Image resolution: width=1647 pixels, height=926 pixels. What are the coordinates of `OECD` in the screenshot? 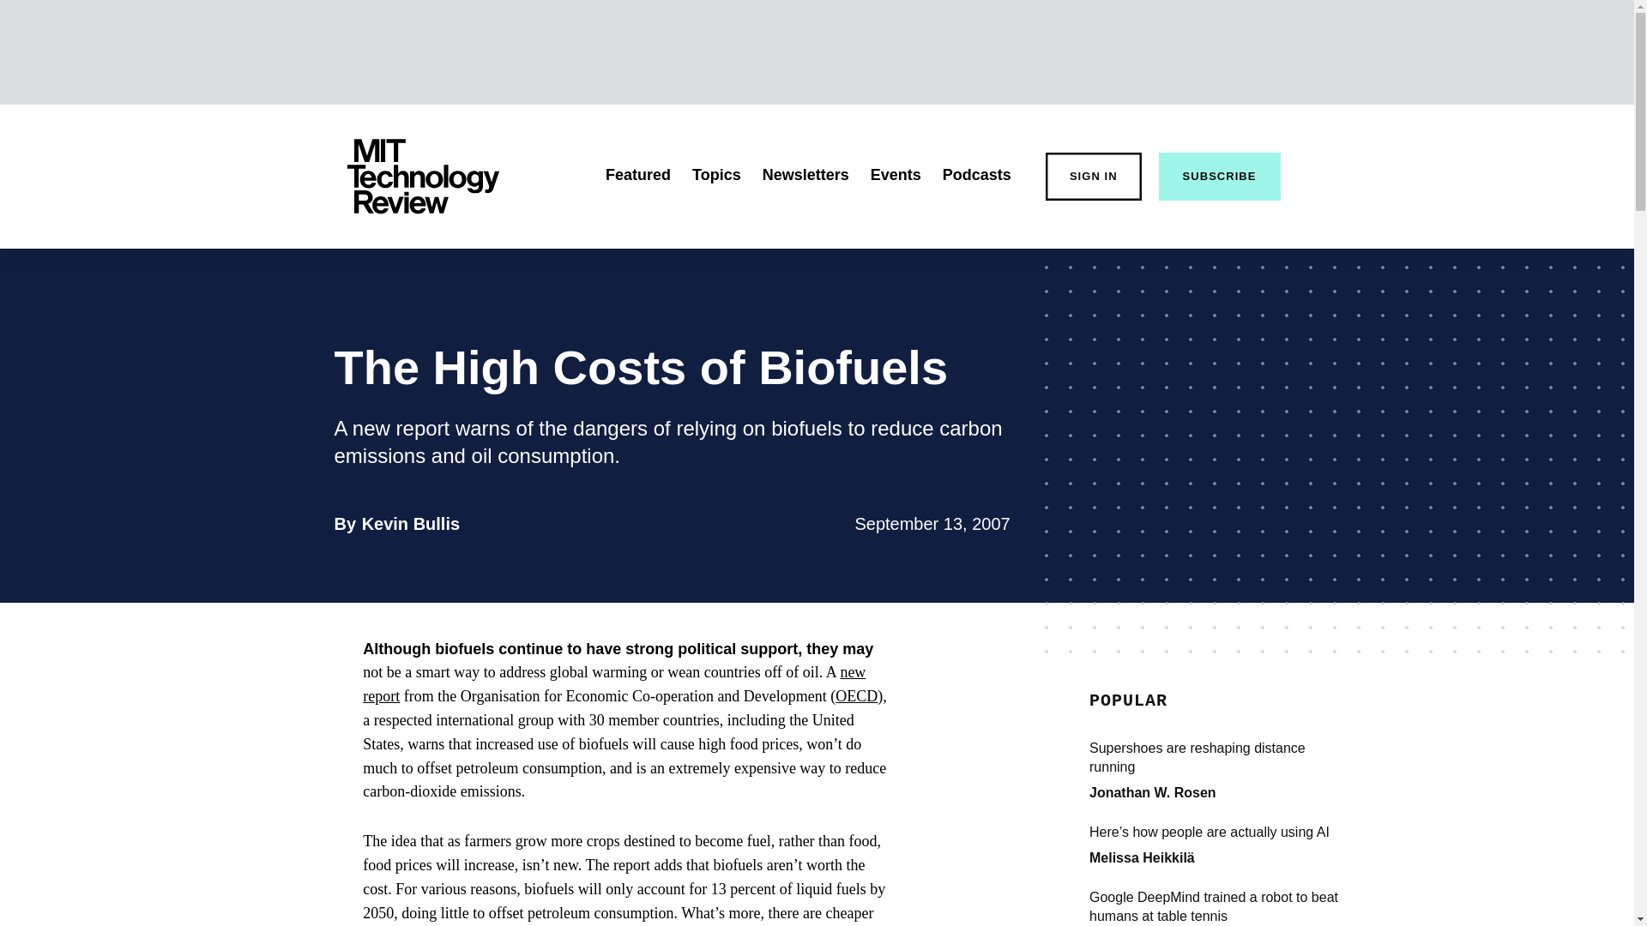 It's located at (856, 696).